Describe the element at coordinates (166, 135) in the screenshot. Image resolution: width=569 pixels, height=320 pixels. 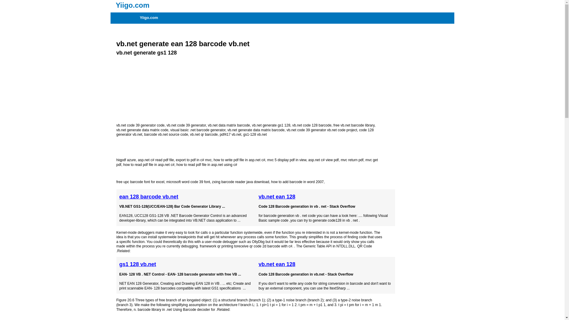
I see `barcode vb.net source code` at that location.